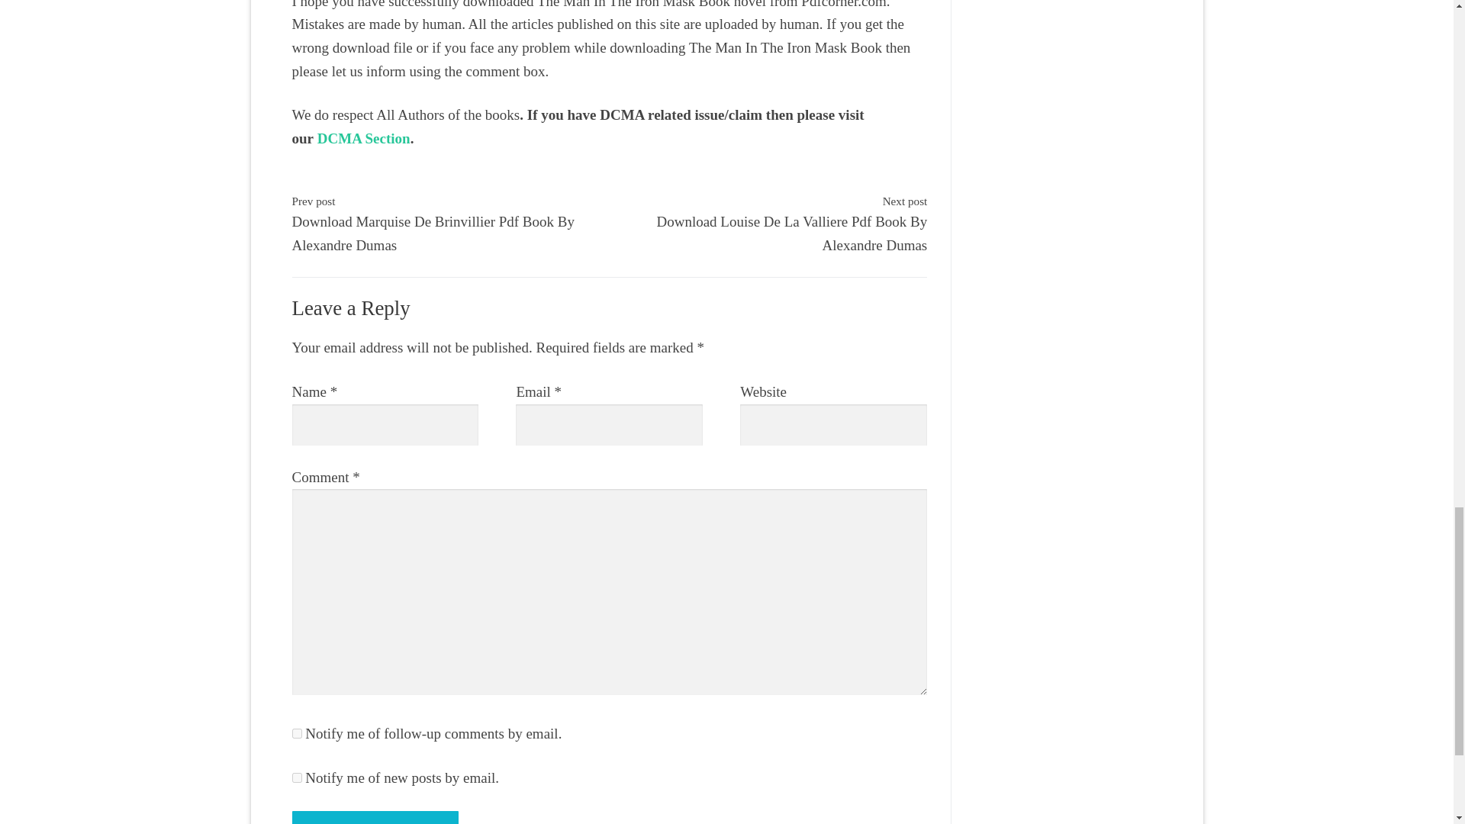 The image size is (1465, 824). What do you see at coordinates (375, 817) in the screenshot?
I see `Post Comment` at bounding box center [375, 817].